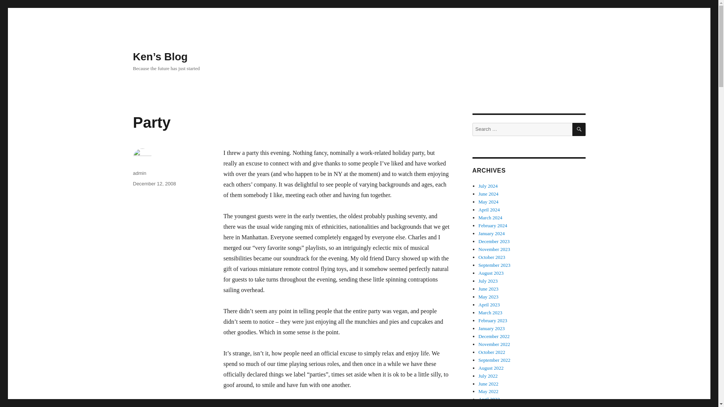  Describe the element at coordinates (490, 405) in the screenshot. I see `March 2022` at that location.